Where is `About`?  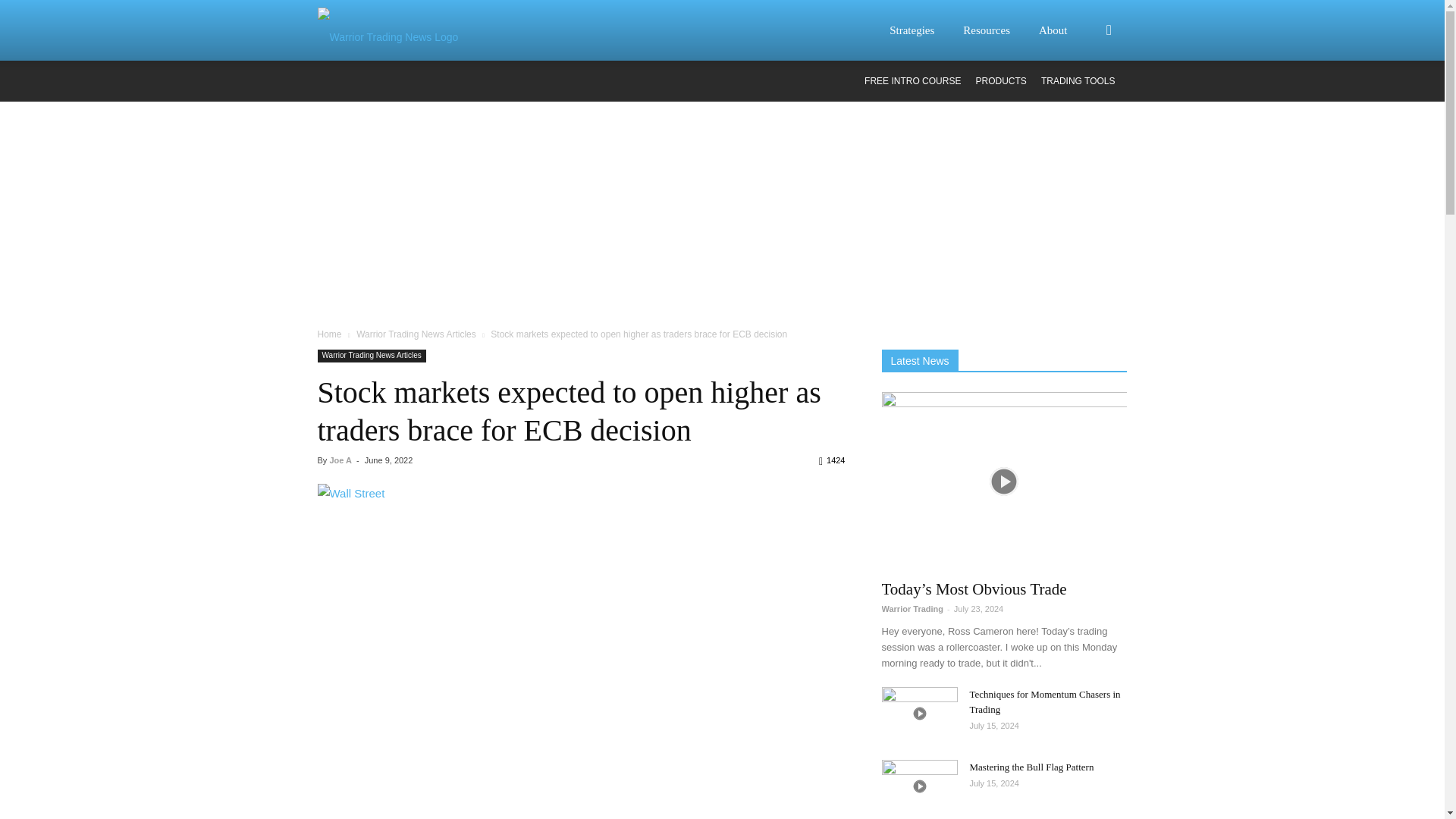 About is located at coordinates (1062, 30).